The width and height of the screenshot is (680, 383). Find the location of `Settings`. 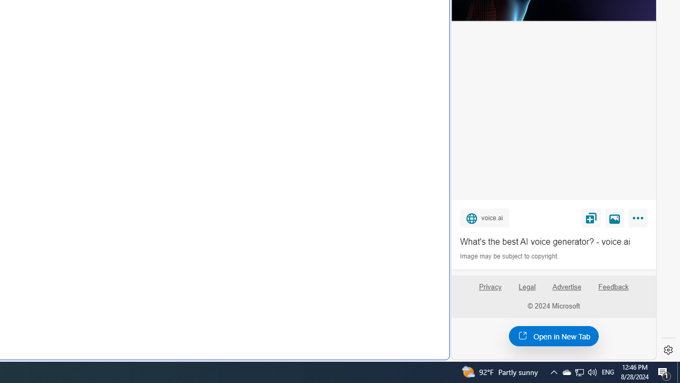

Settings is located at coordinates (668, 350).